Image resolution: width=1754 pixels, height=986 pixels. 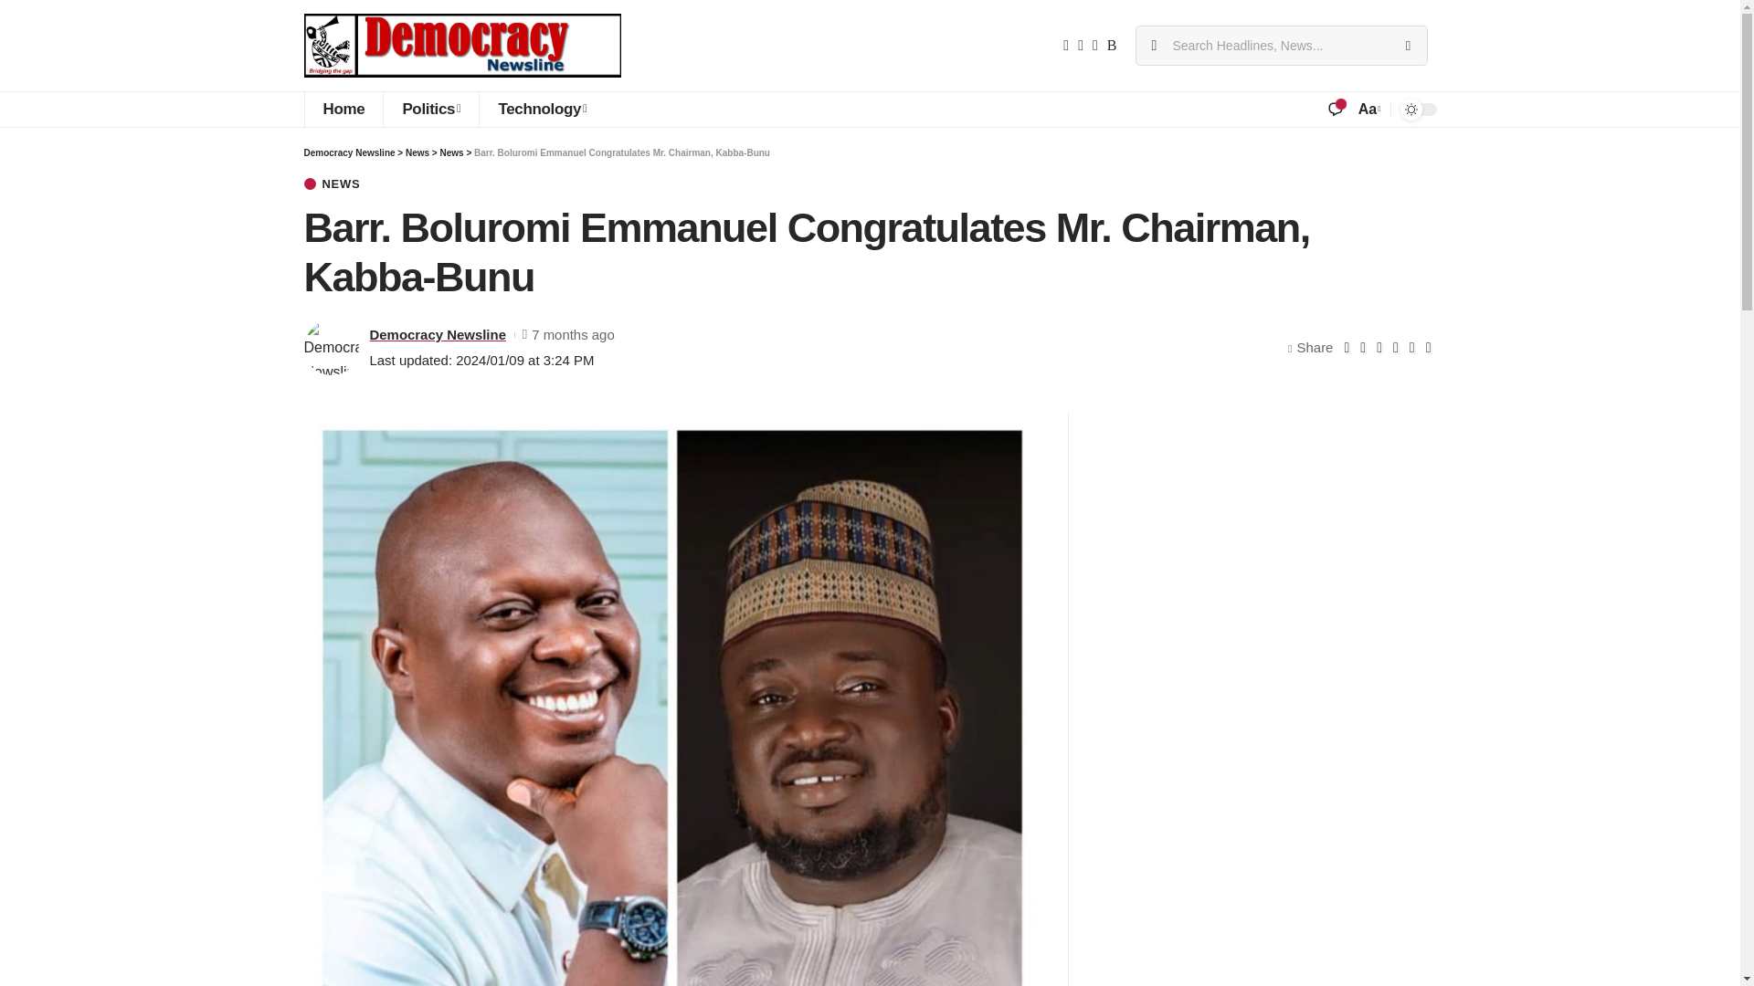 I want to click on Search, so click(x=1407, y=46).